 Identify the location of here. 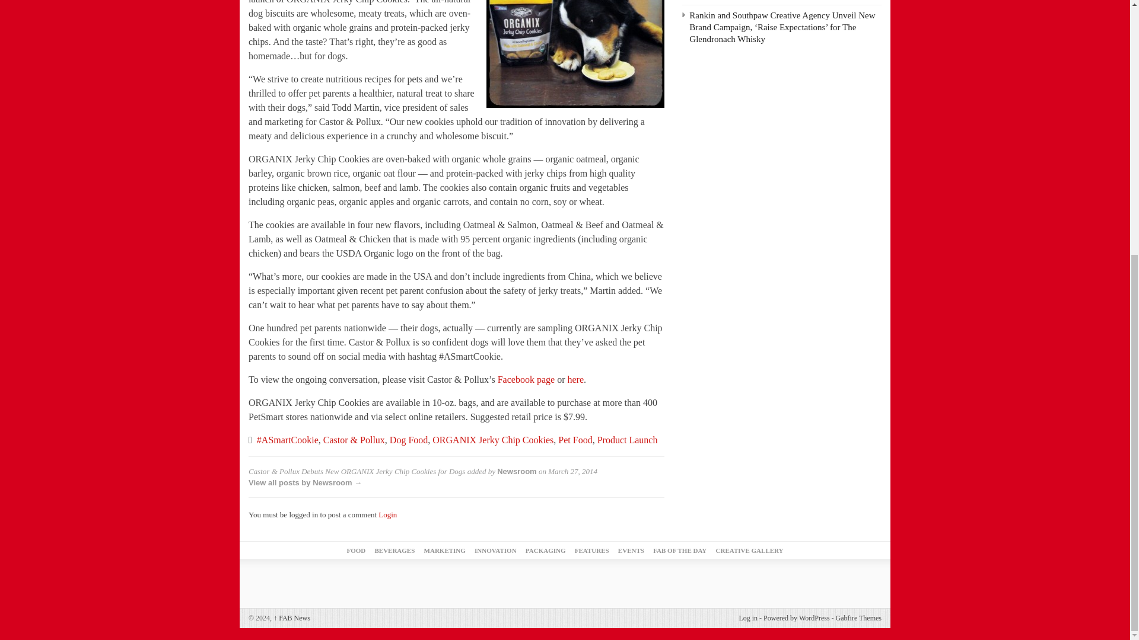
(575, 379).